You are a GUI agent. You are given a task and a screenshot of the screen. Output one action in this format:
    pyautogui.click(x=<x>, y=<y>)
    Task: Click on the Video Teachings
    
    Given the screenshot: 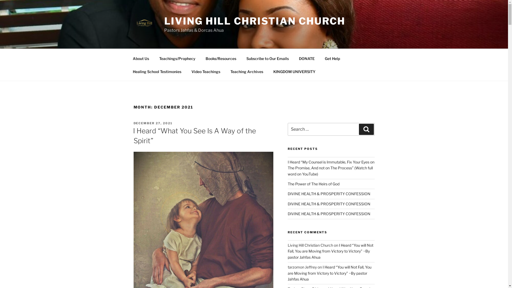 What is the action you would take?
    pyautogui.click(x=206, y=71)
    